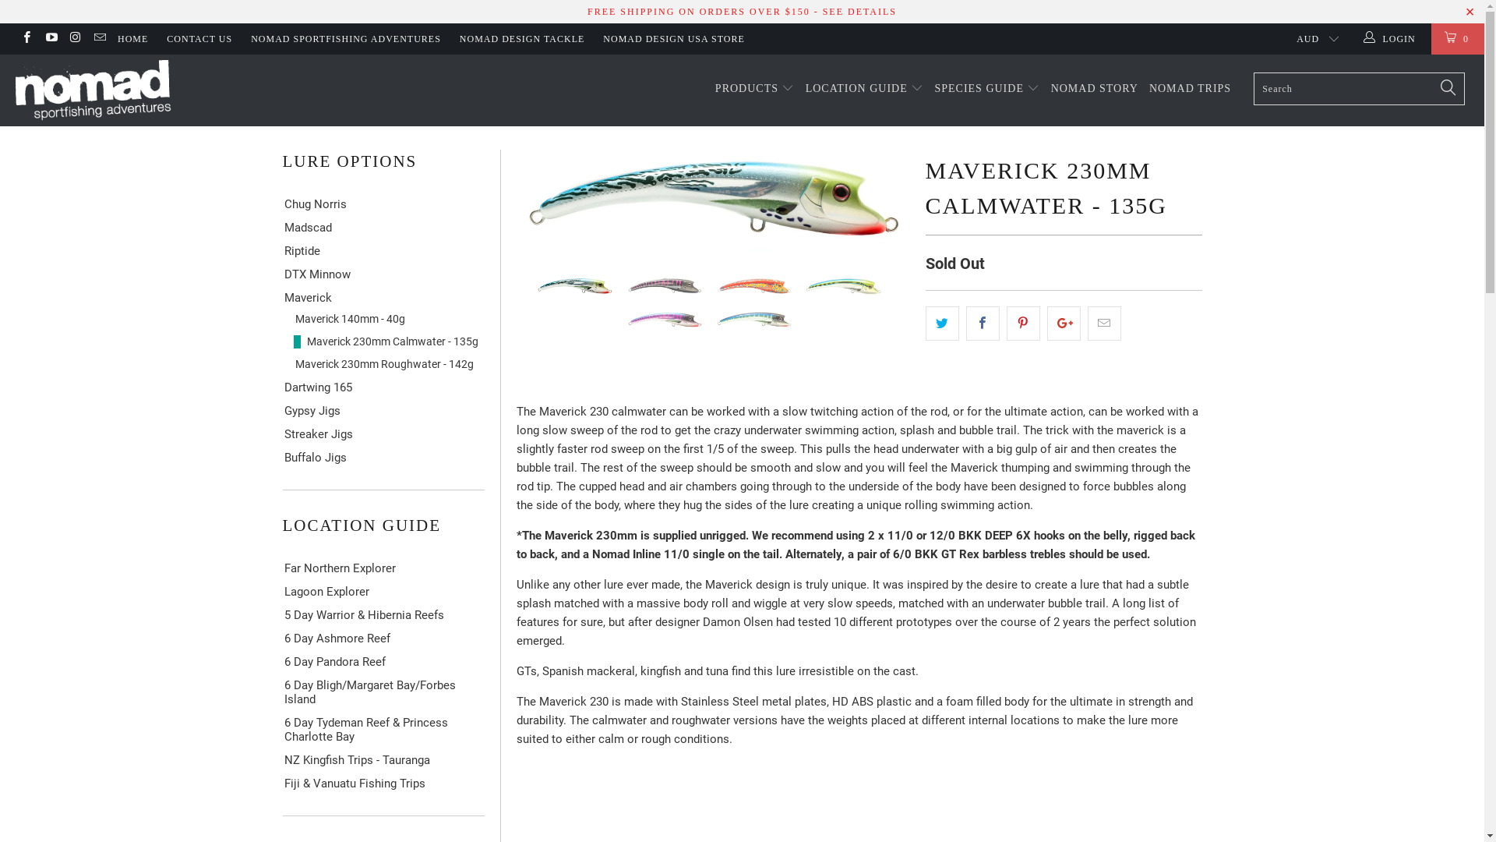  Describe the element at coordinates (346, 39) in the screenshot. I see `NOMAD SPORTFISHING ADVENTURES` at that location.